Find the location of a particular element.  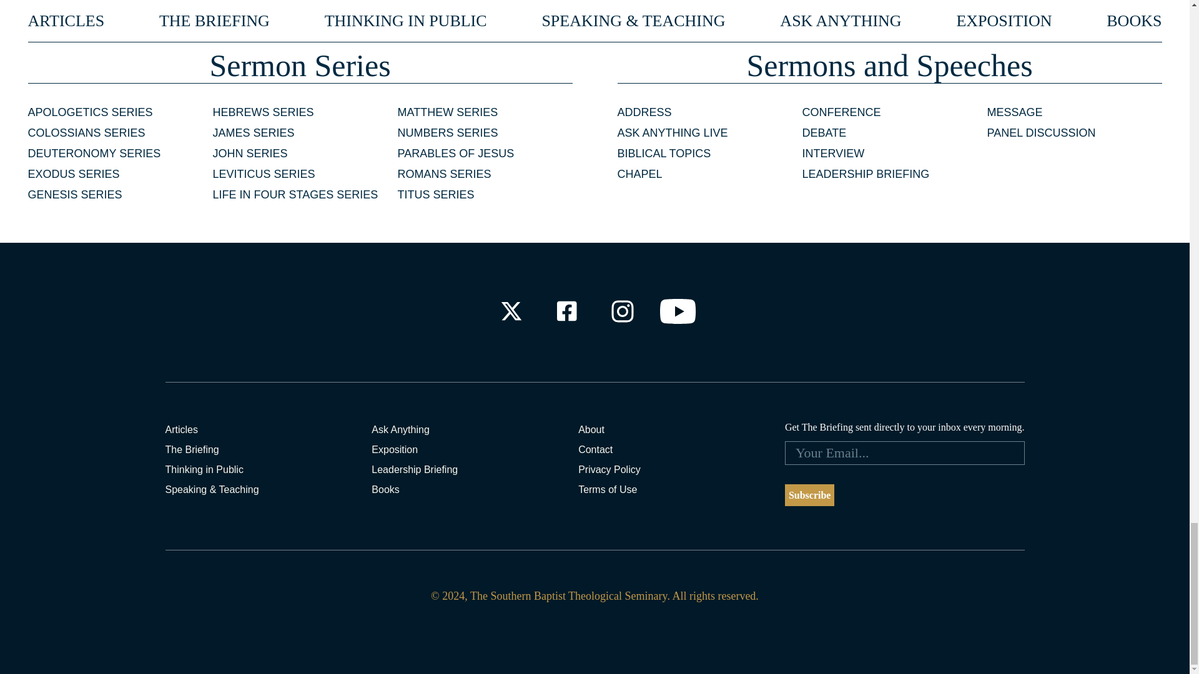

Check out our Instagram Profile is located at coordinates (623, 311).